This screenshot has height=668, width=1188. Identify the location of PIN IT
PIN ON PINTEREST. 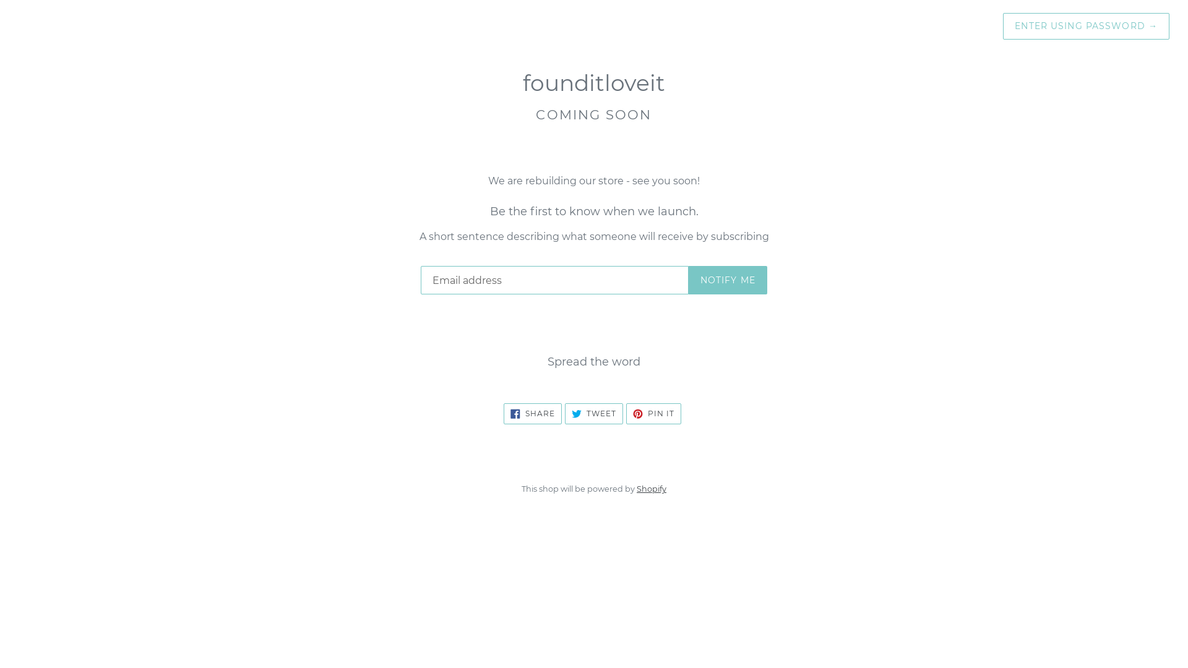
(653, 414).